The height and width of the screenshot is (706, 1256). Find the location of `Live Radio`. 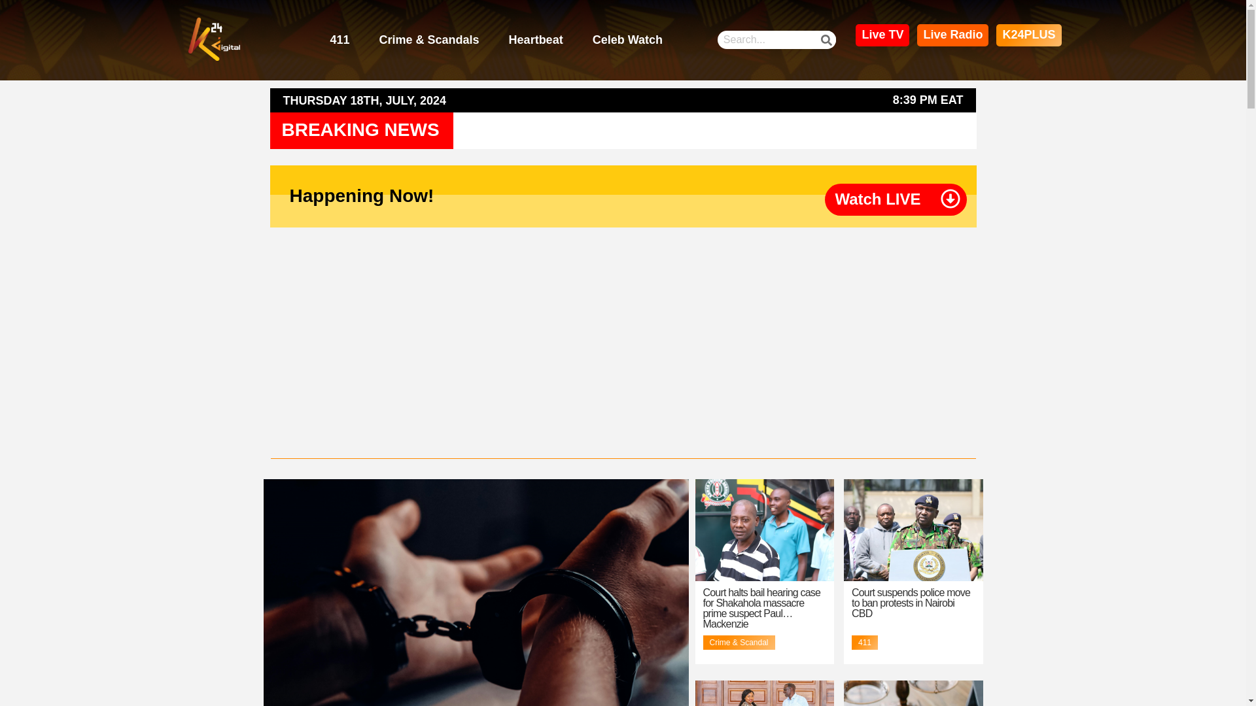

Live Radio is located at coordinates (952, 35).